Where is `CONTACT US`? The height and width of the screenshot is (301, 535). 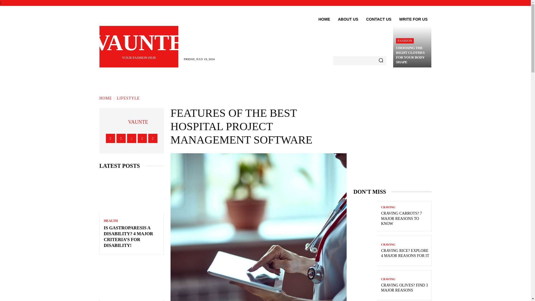
CONTACT US is located at coordinates (410, 55).